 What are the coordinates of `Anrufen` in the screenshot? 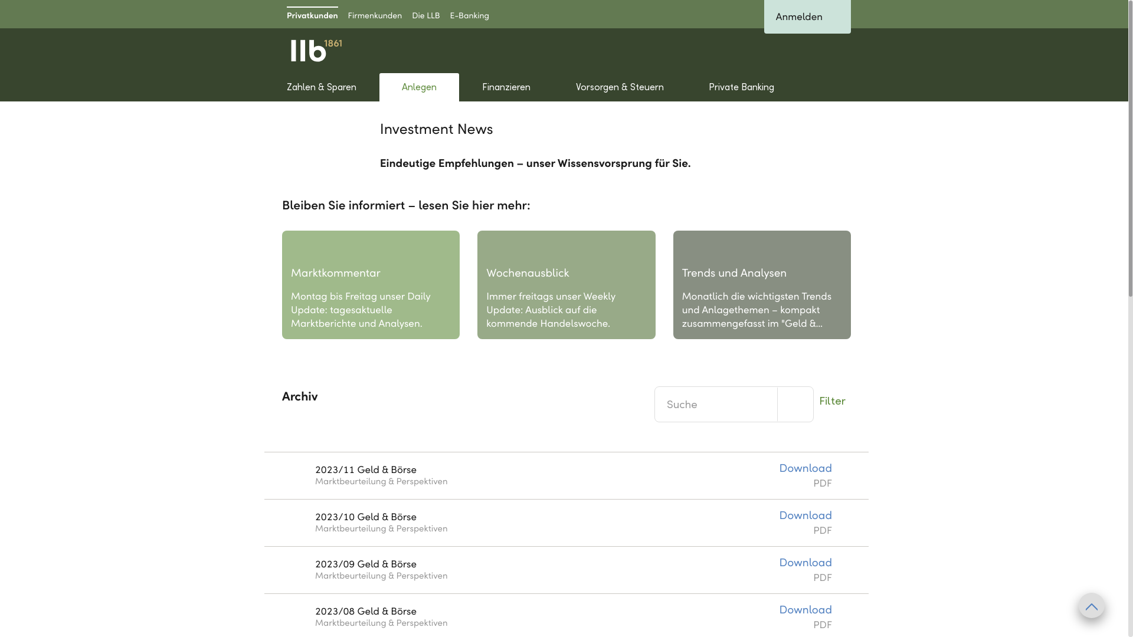 It's located at (834, 51).